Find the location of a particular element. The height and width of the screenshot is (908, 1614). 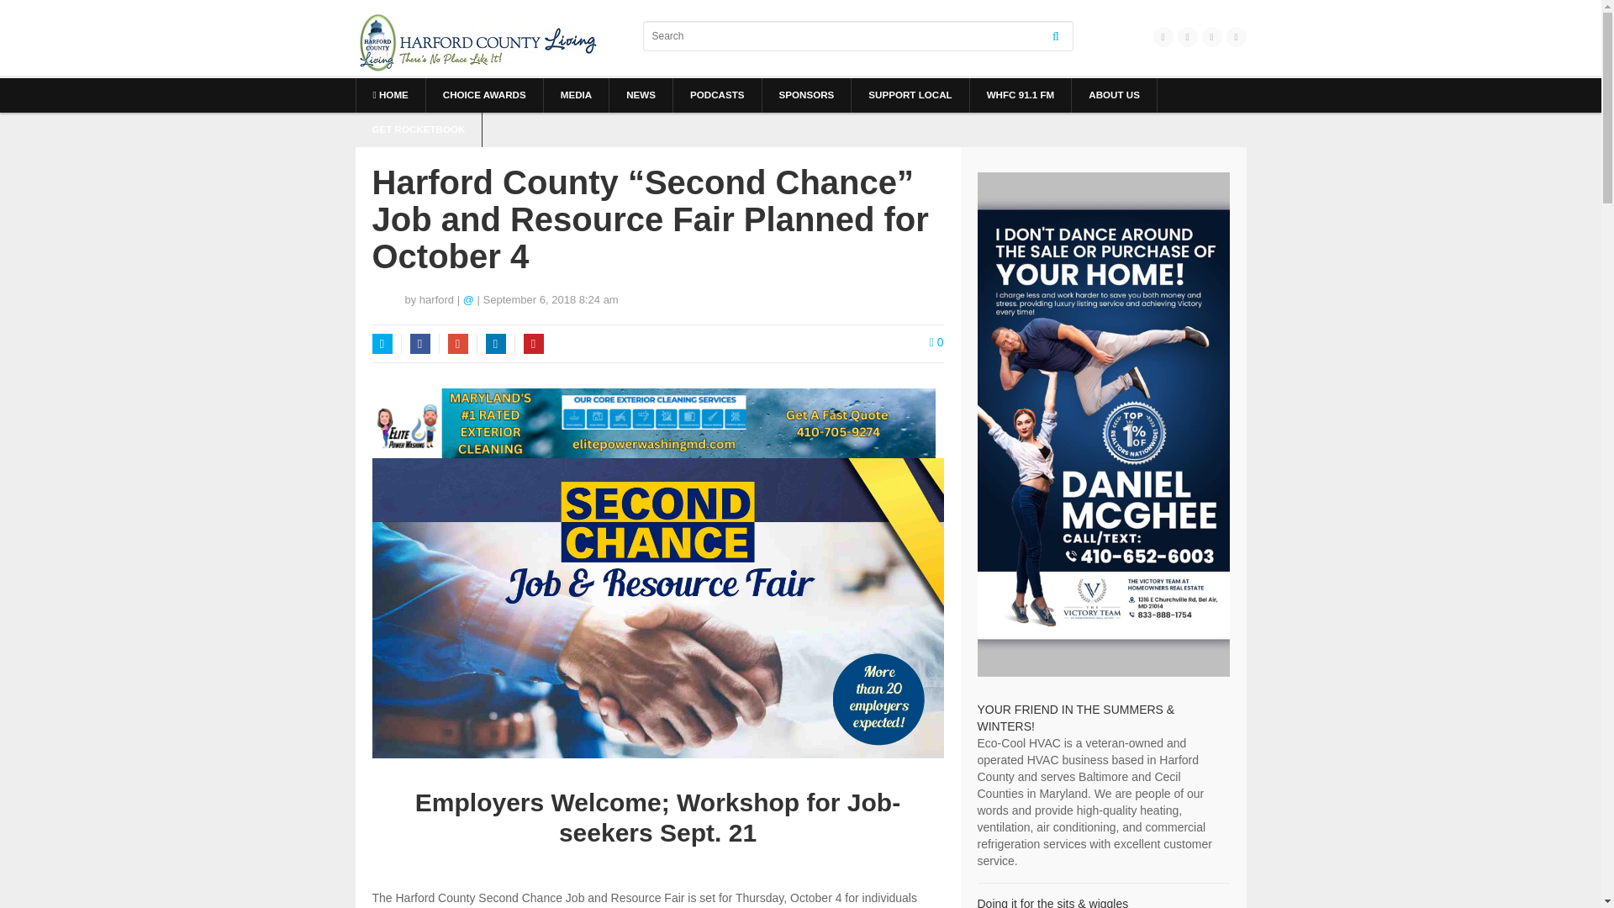

SPONSORS is located at coordinates (805, 94).